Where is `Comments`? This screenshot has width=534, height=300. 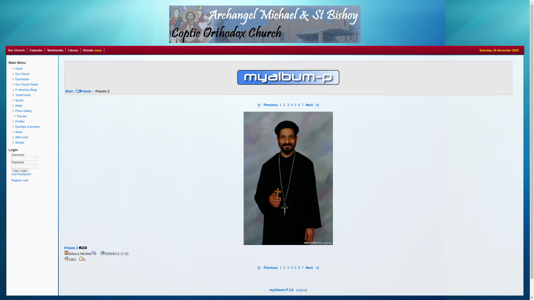 Comments is located at coordinates (81, 259).